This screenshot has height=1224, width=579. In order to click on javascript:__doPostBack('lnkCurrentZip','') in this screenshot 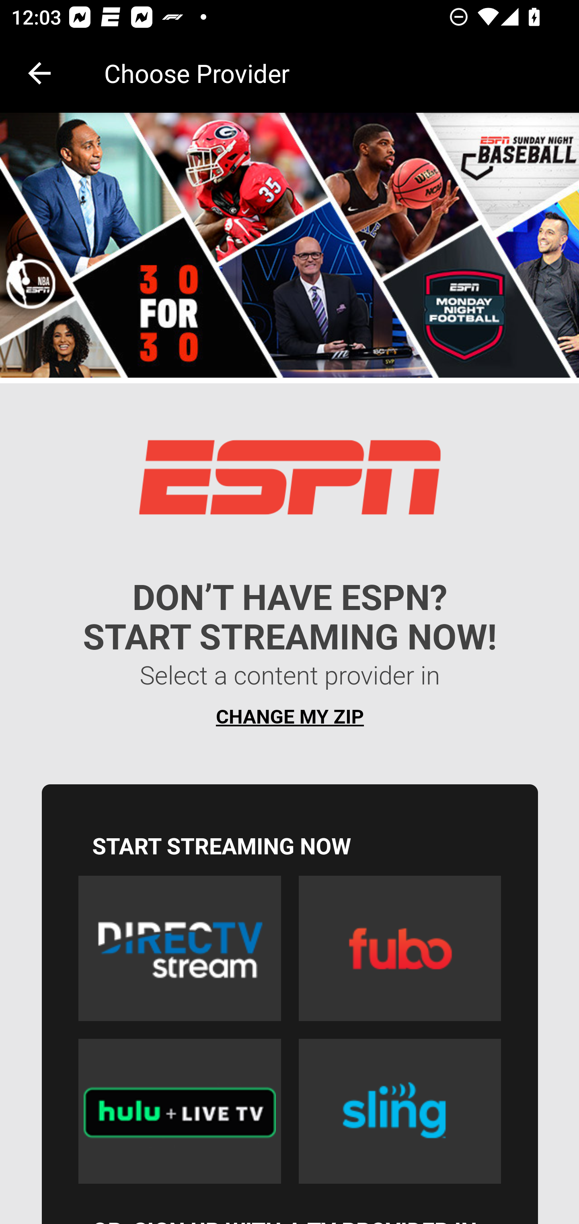, I will do `click(290, 676)`.